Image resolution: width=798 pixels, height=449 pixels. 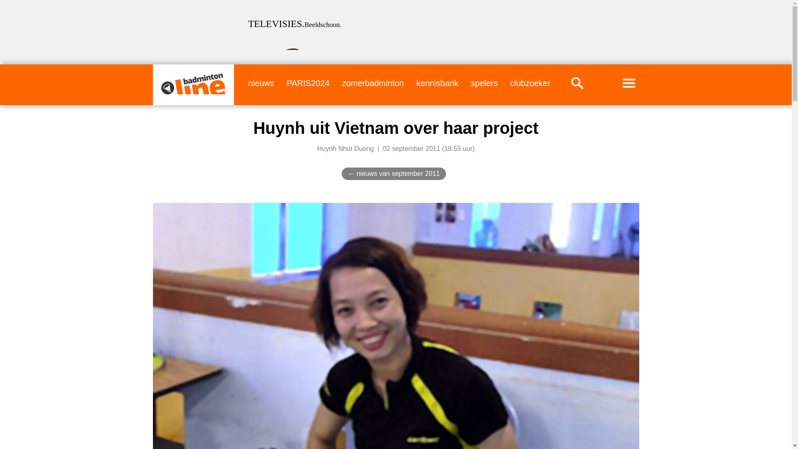 I want to click on Olympische Zomerspelen Parijs 2024, so click(x=308, y=83).